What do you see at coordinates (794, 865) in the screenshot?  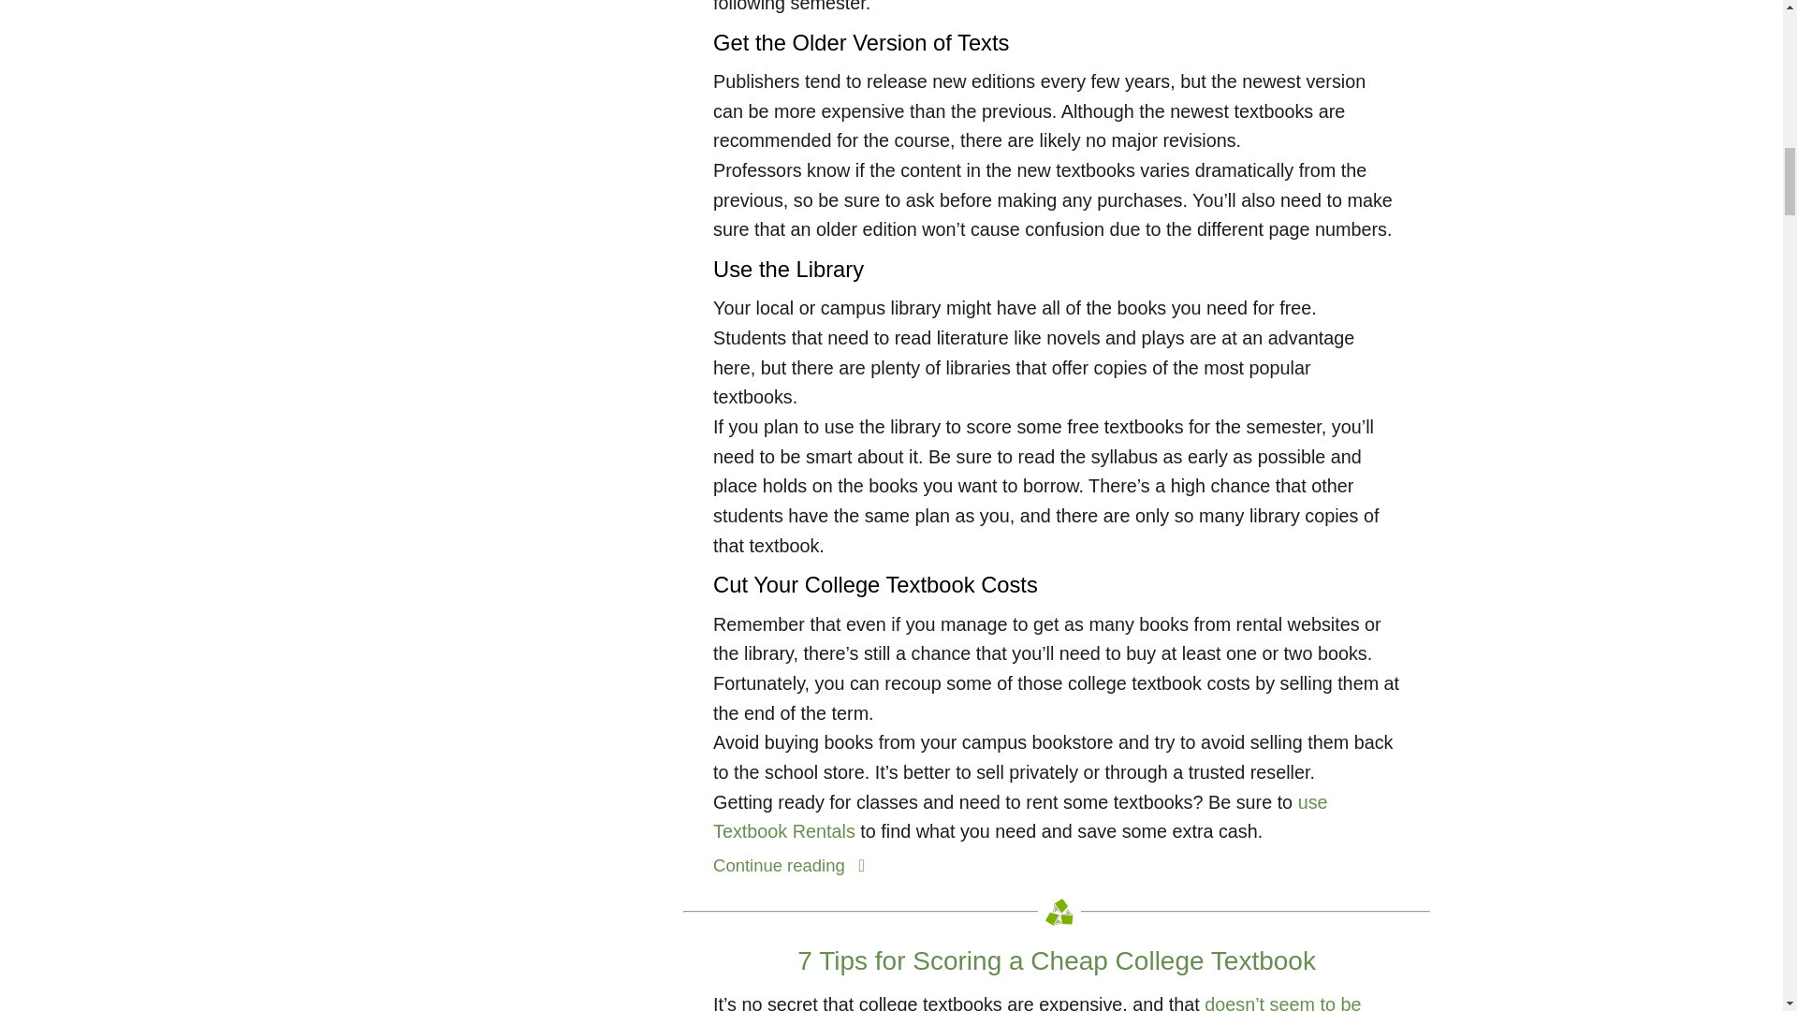 I see `Continue reading` at bounding box center [794, 865].